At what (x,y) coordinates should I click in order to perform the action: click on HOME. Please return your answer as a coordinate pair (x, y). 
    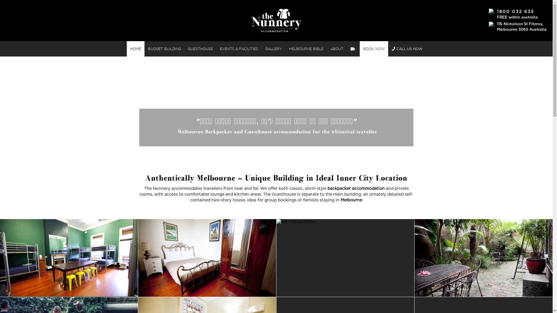
    Looking at the image, I should click on (136, 49).